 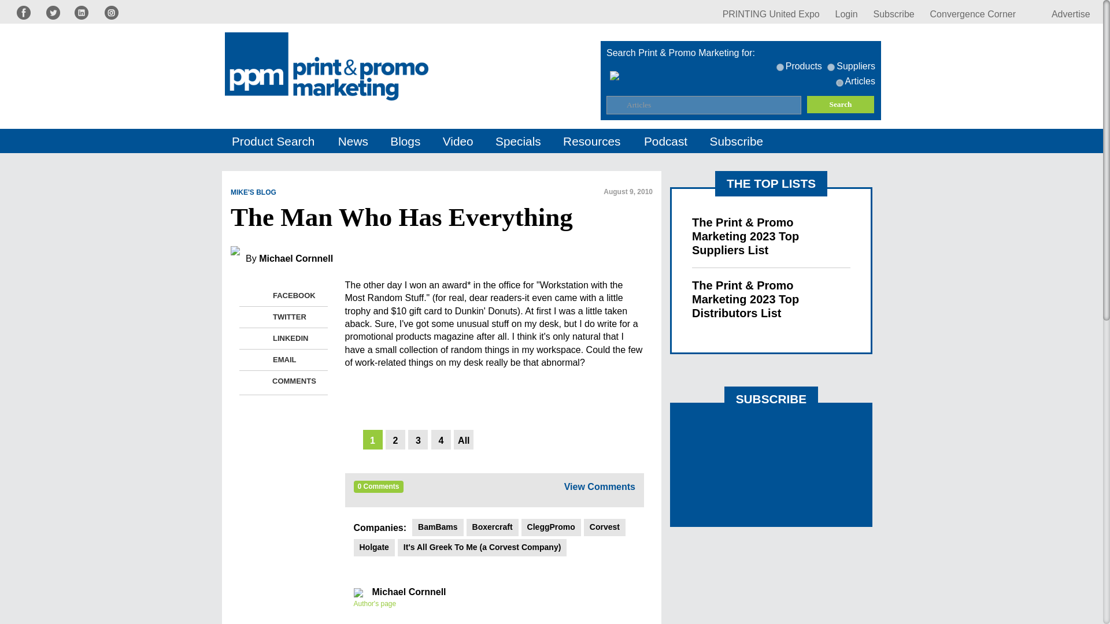 I want to click on Product Search, so click(x=274, y=141).